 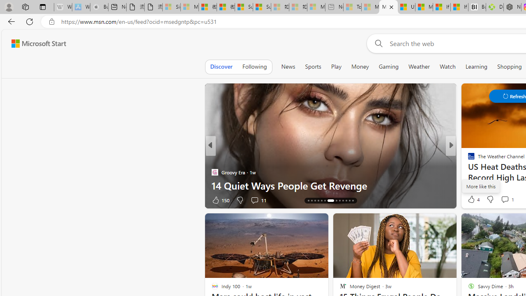 I want to click on Personal Profile, so click(x=9, y=7).